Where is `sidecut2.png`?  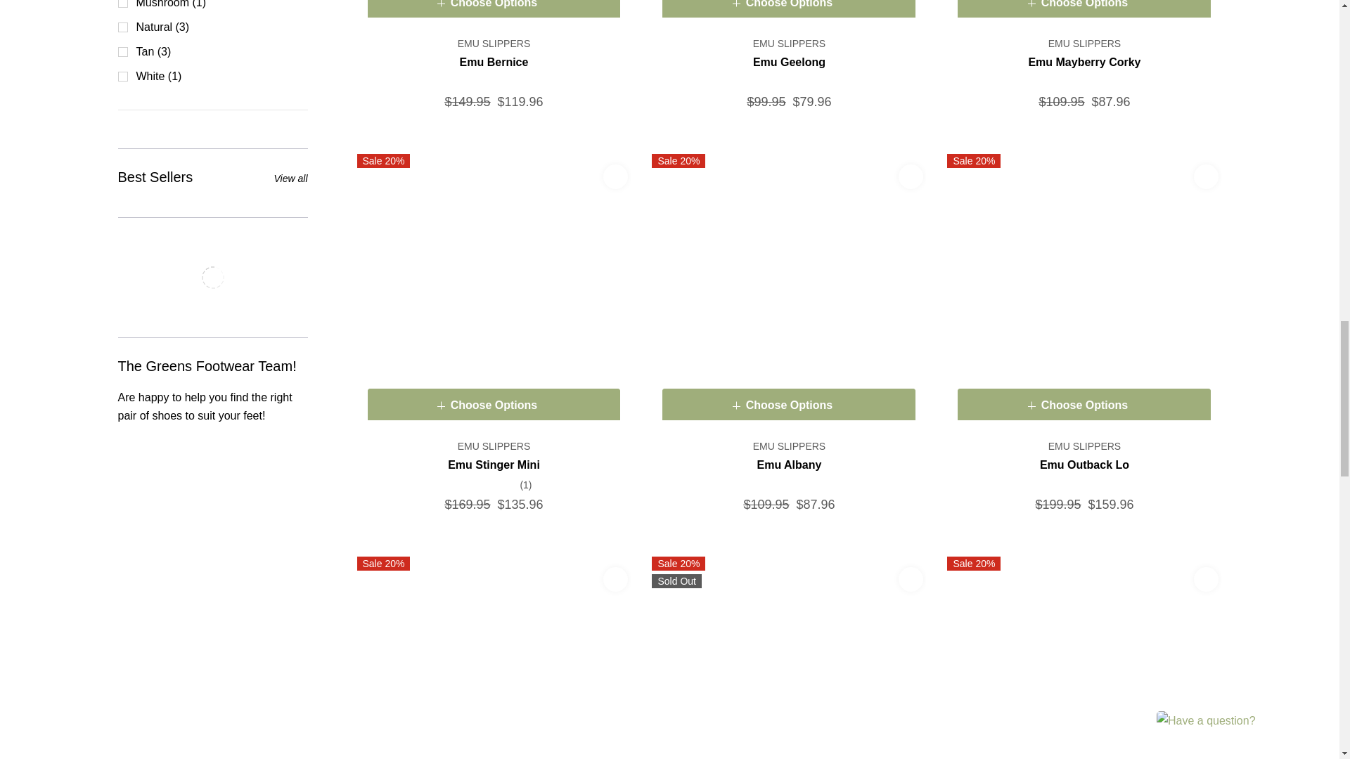
sidecut2.png is located at coordinates (212, 277).